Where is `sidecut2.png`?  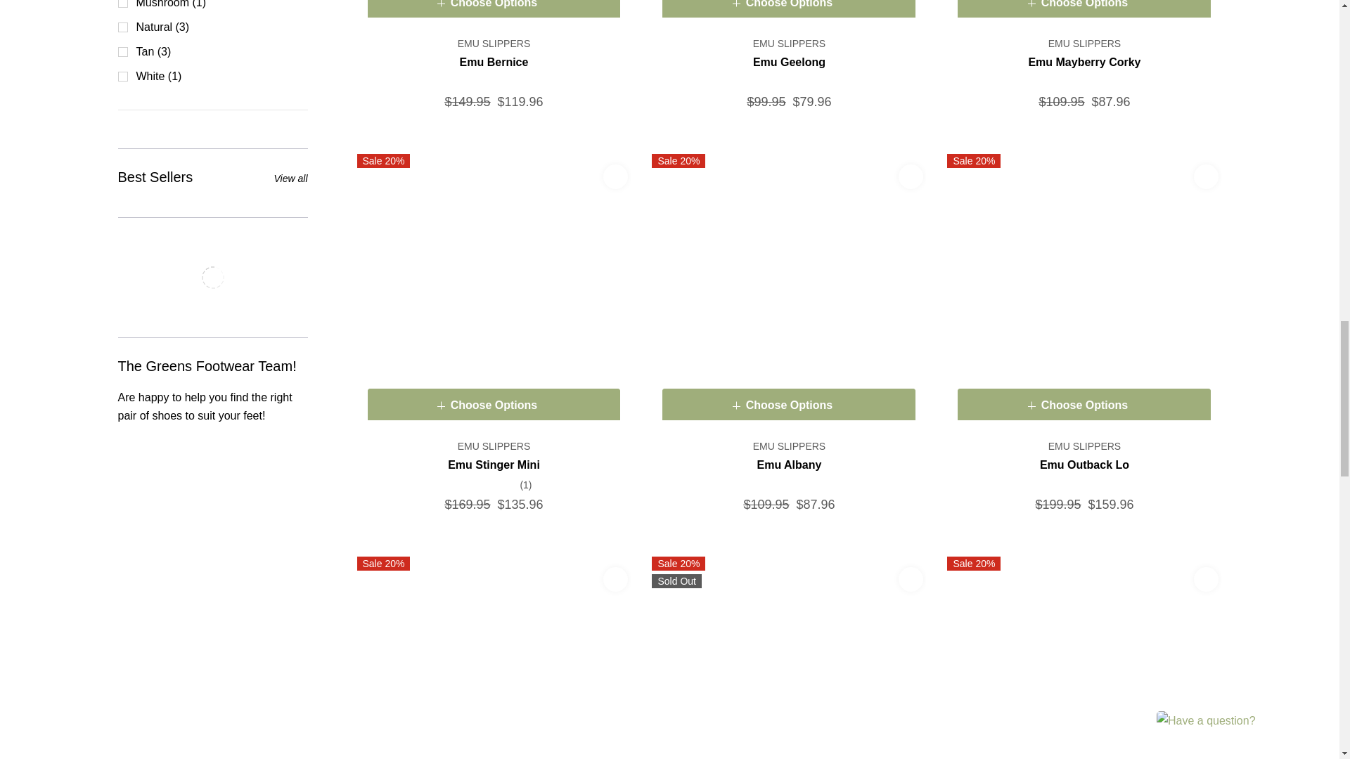
sidecut2.png is located at coordinates (212, 277).